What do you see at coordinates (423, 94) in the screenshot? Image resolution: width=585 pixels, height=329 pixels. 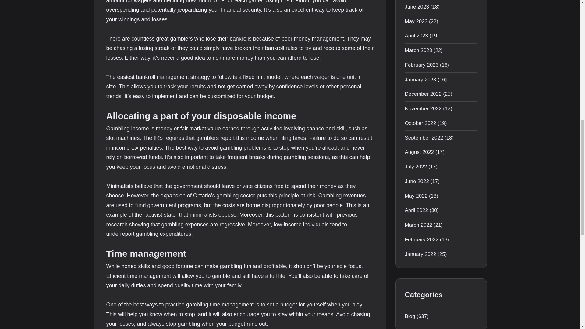 I see `December 2022` at bounding box center [423, 94].